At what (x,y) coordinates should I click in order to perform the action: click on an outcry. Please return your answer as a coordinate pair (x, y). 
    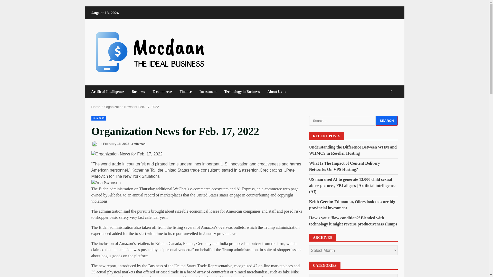
    Looking at the image, I should click on (253, 243).